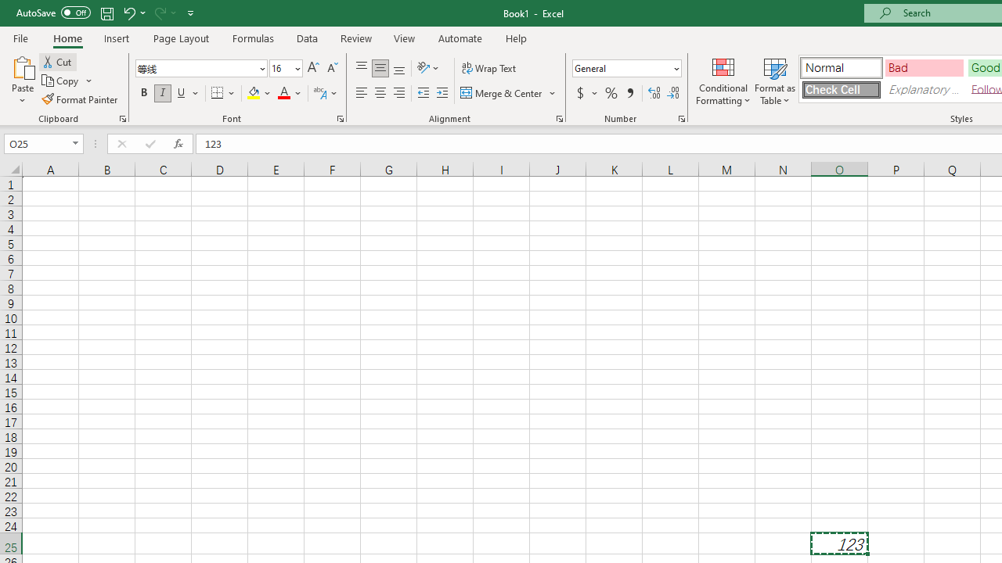 The height and width of the screenshot is (563, 1002). I want to click on Font, so click(196, 68).